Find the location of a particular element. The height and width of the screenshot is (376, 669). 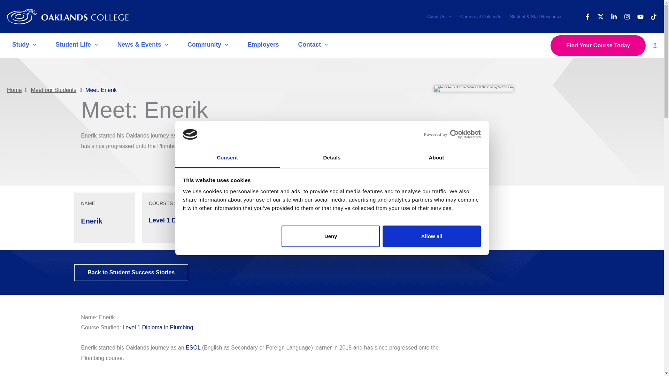

Consent is located at coordinates (227, 158).